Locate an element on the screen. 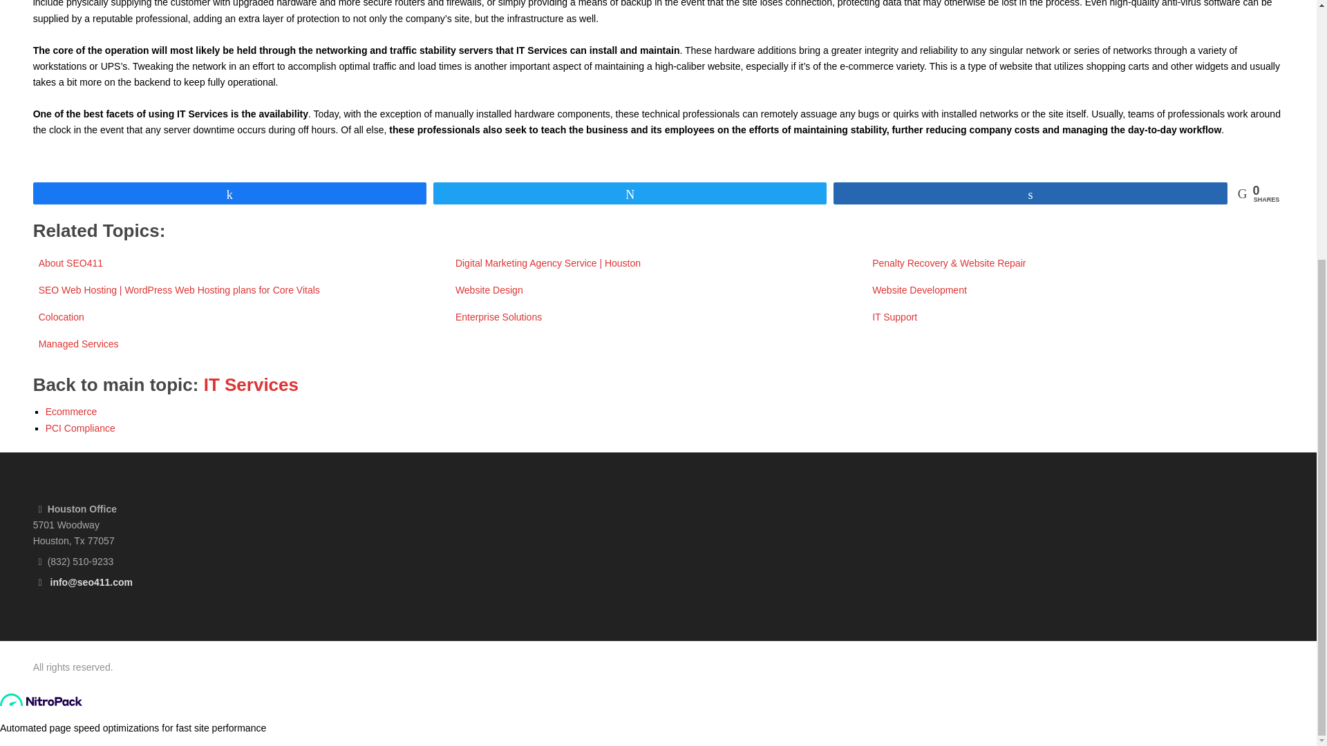 The image size is (1327, 746). Ecommerce is located at coordinates (70, 411).